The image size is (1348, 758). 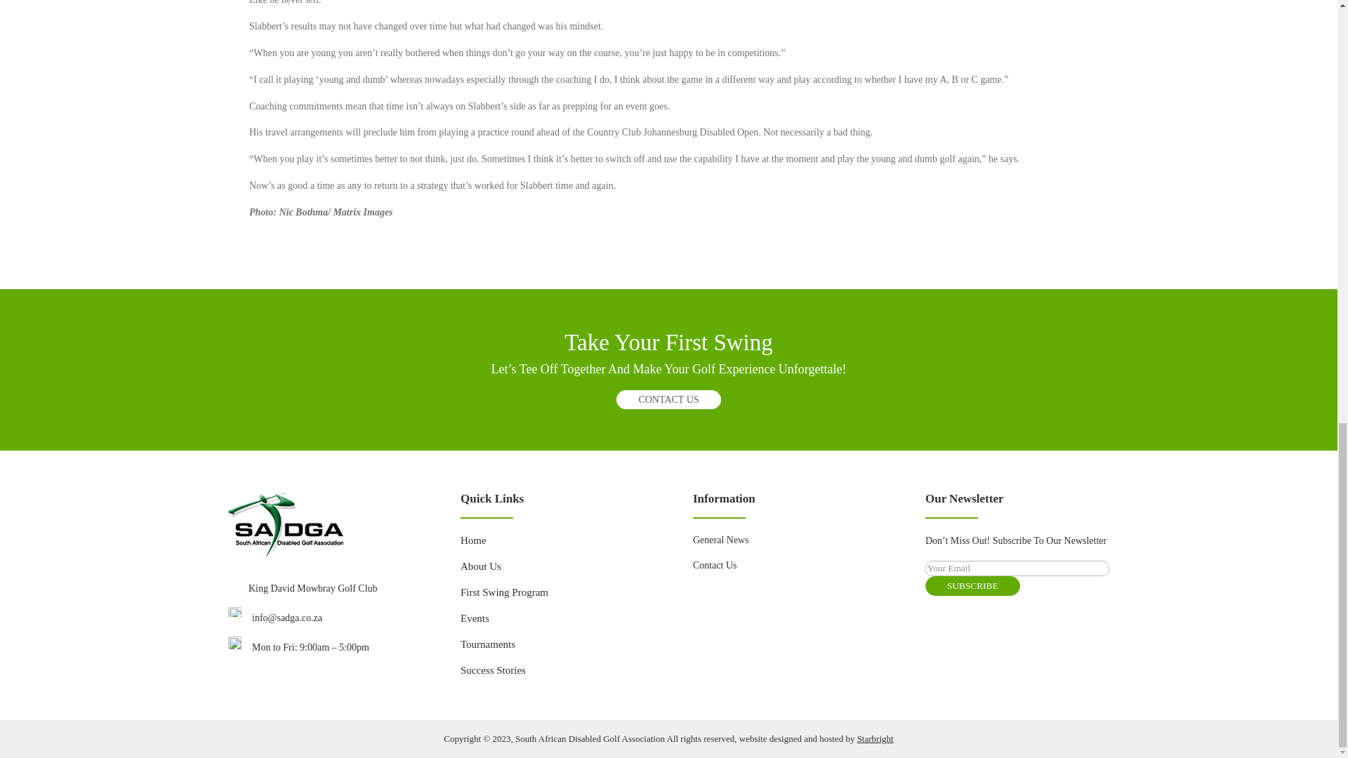 What do you see at coordinates (720, 540) in the screenshot?
I see `General News` at bounding box center [720, 540].